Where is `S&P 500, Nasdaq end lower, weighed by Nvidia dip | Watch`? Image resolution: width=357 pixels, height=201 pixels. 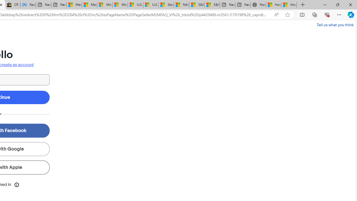
S&P 500, Nasdaq end lower, weighed by Nvidia dip | Watch is located at coordinates (212, 5).